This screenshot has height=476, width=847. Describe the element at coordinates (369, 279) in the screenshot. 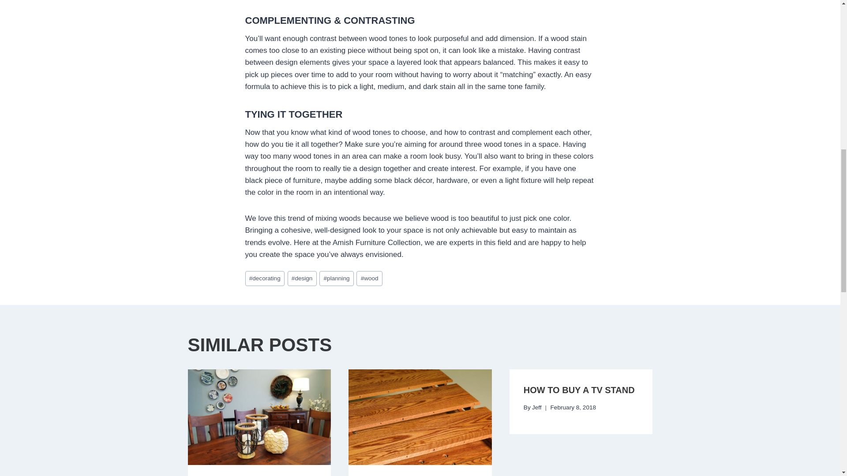

I see `wood` at that location.